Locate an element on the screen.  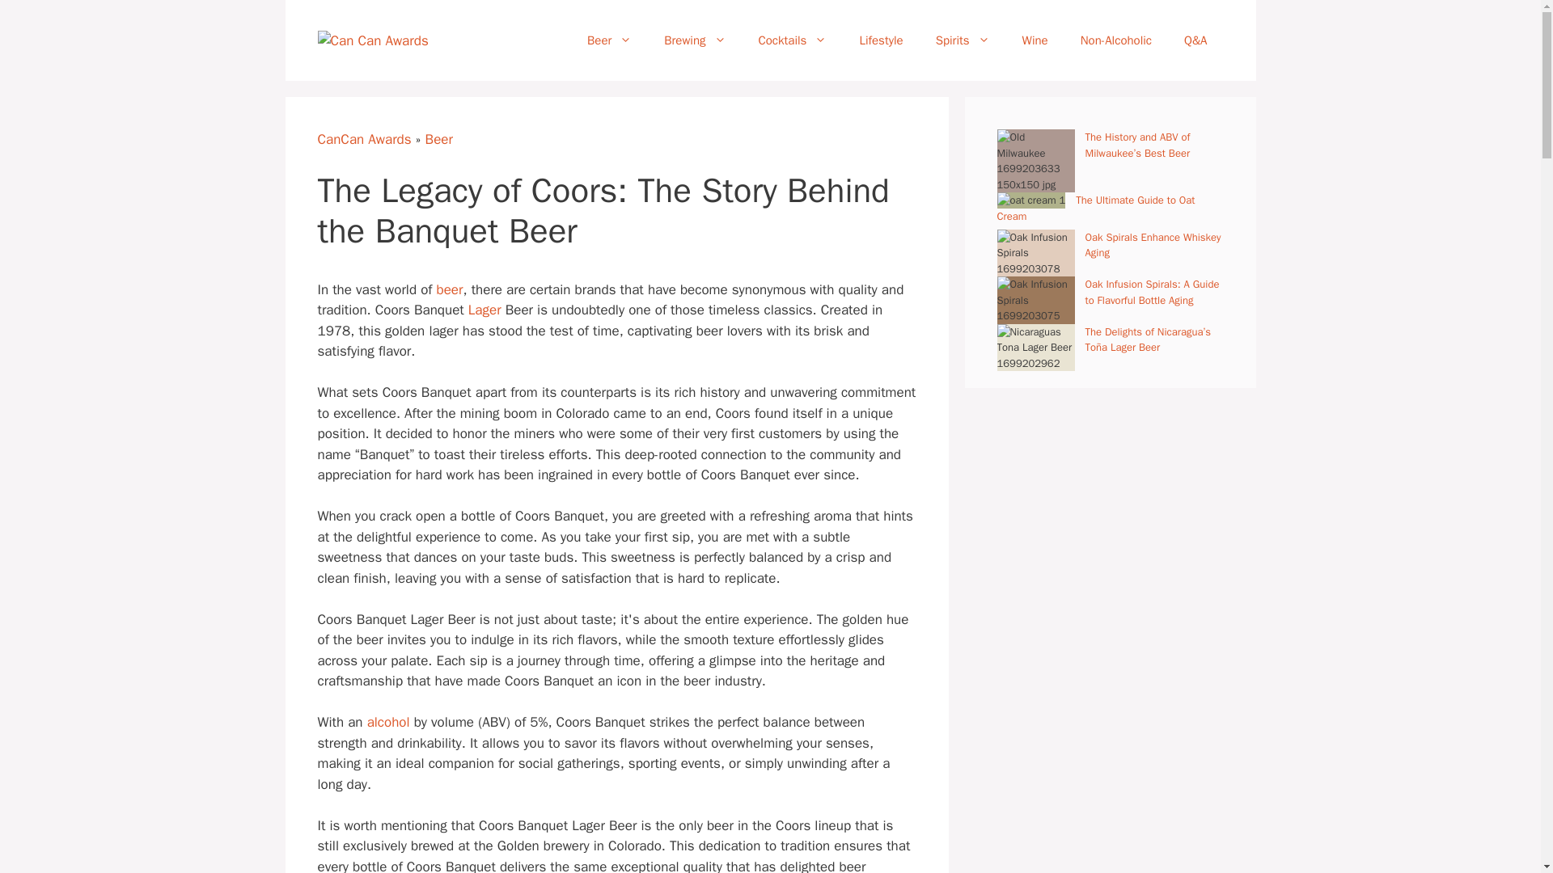
Non-Alcoholic is located at coordinates (1115, 40).